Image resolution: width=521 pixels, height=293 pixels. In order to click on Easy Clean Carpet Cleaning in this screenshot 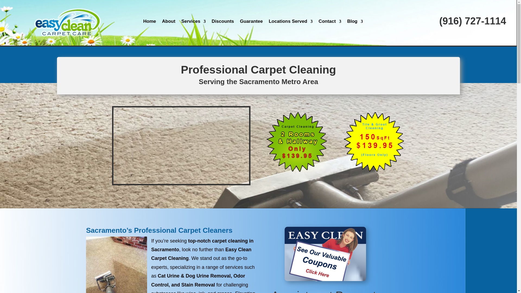, I will do `click(181, 146)`.